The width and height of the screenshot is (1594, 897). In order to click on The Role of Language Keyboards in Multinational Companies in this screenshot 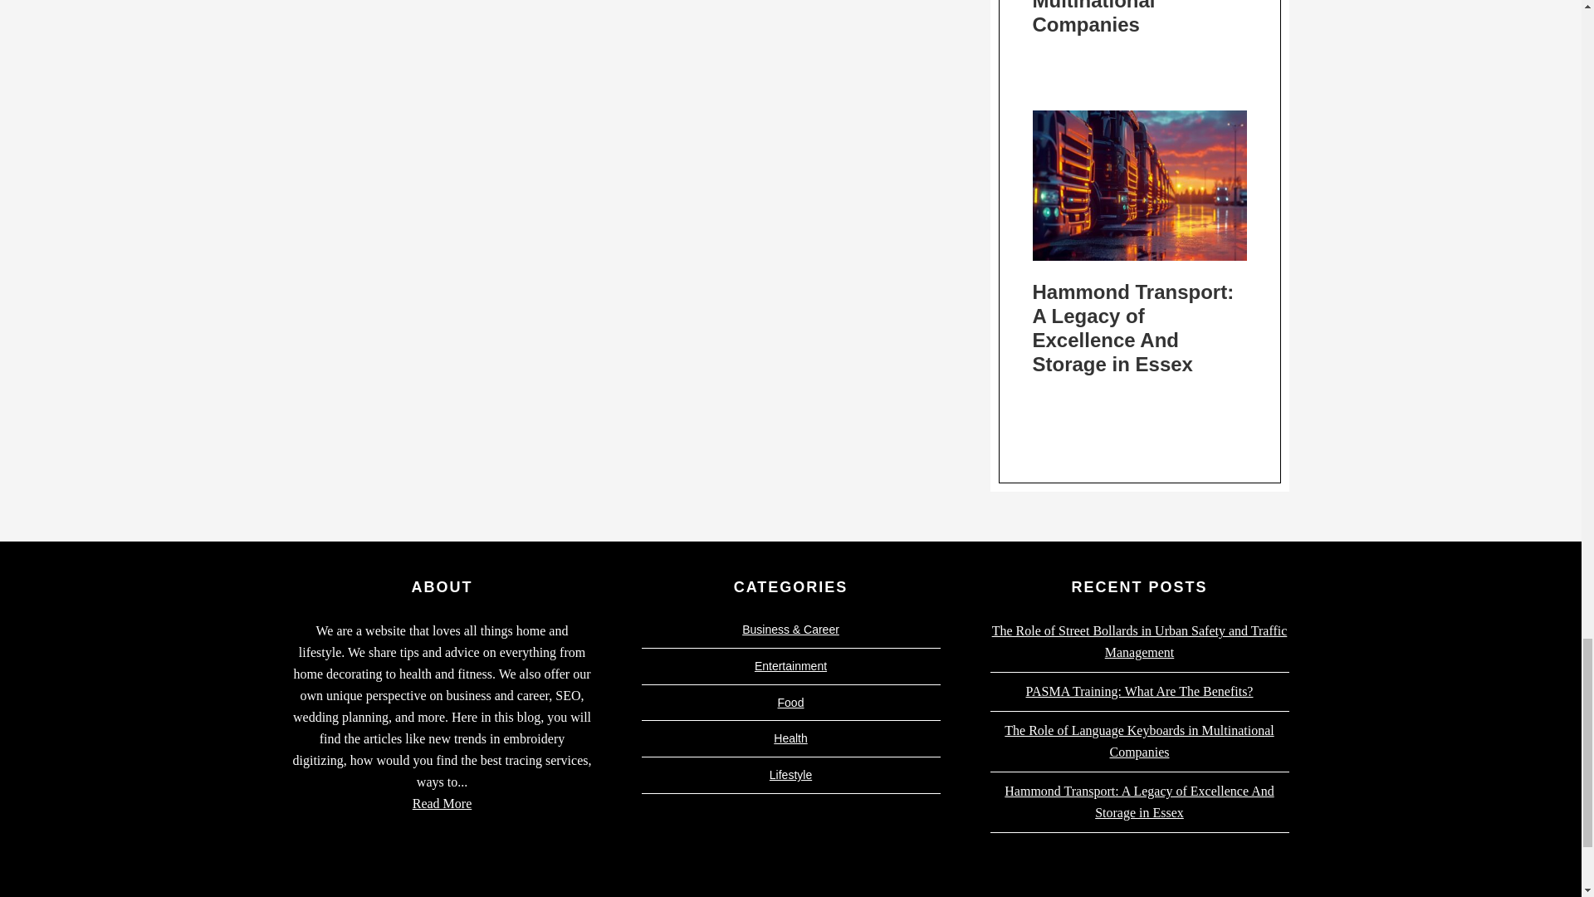, I will do `click(1137, 18)`.